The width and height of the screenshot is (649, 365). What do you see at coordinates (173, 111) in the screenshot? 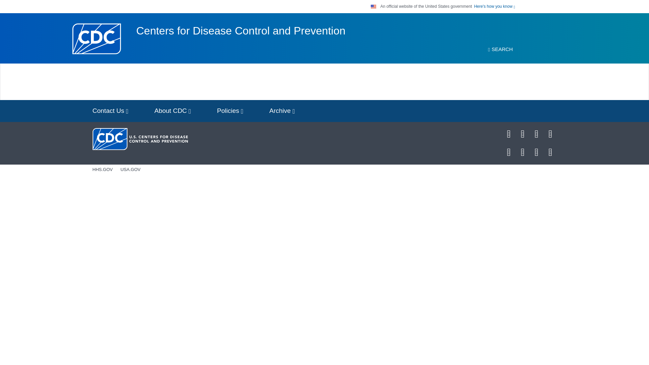
I see `About CDC` at bounding box center [173, 111].